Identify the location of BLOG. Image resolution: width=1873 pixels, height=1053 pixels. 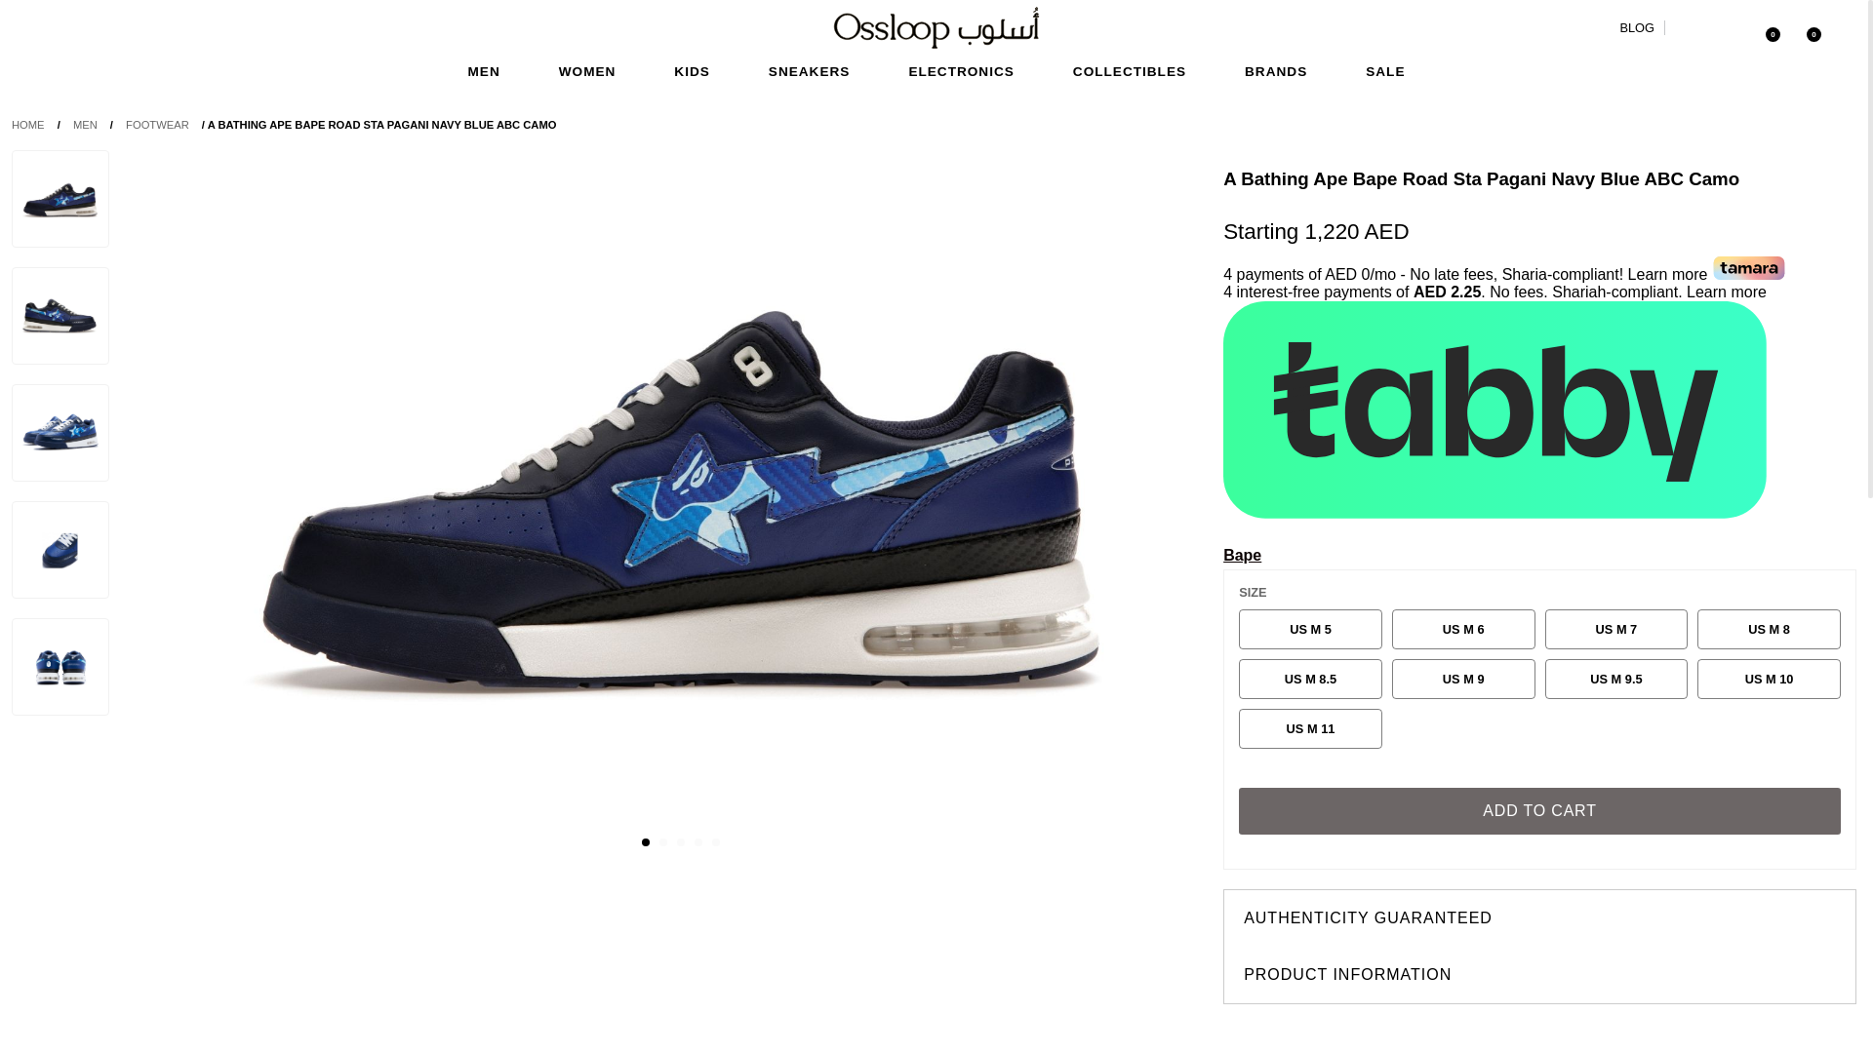
(1637, 26).